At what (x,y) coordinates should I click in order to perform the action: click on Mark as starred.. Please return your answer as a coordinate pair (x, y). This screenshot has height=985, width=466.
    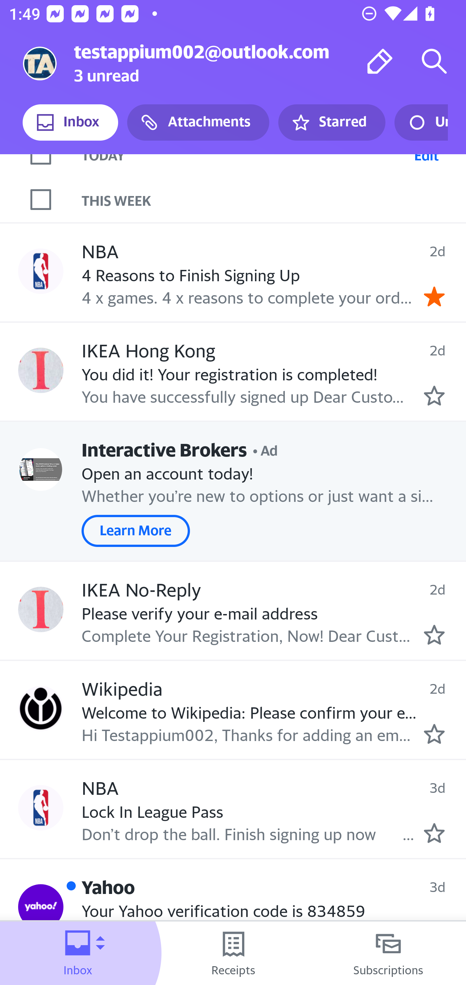
    Looking at the image, I should click on (434, 635).